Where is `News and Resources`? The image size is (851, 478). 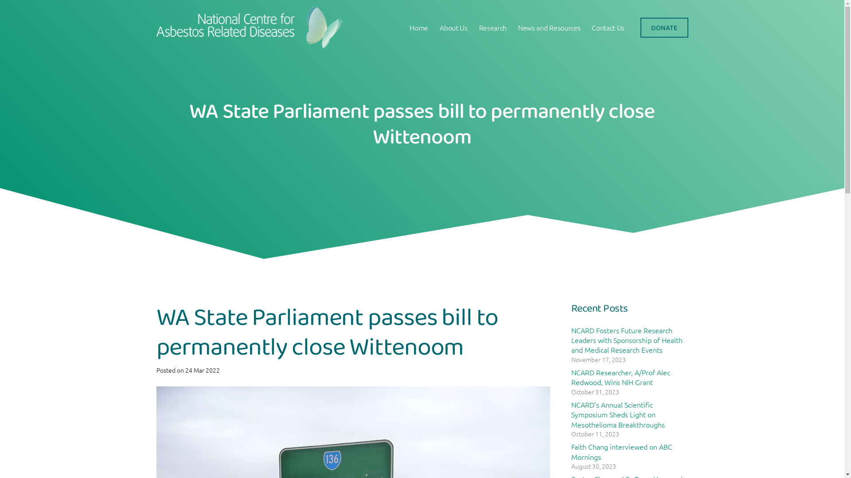
News and Resources is located at coordinates (549, 27).